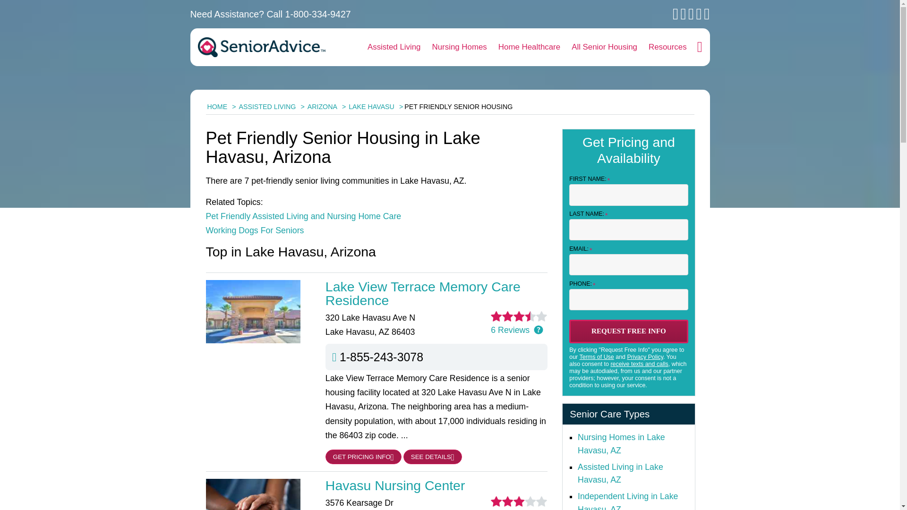 The height and width of the screenshot is (510, 907). What do you see at coordinates (668, 47) in the screenshot?
I see `Resources` at bounding box center [668, 47].